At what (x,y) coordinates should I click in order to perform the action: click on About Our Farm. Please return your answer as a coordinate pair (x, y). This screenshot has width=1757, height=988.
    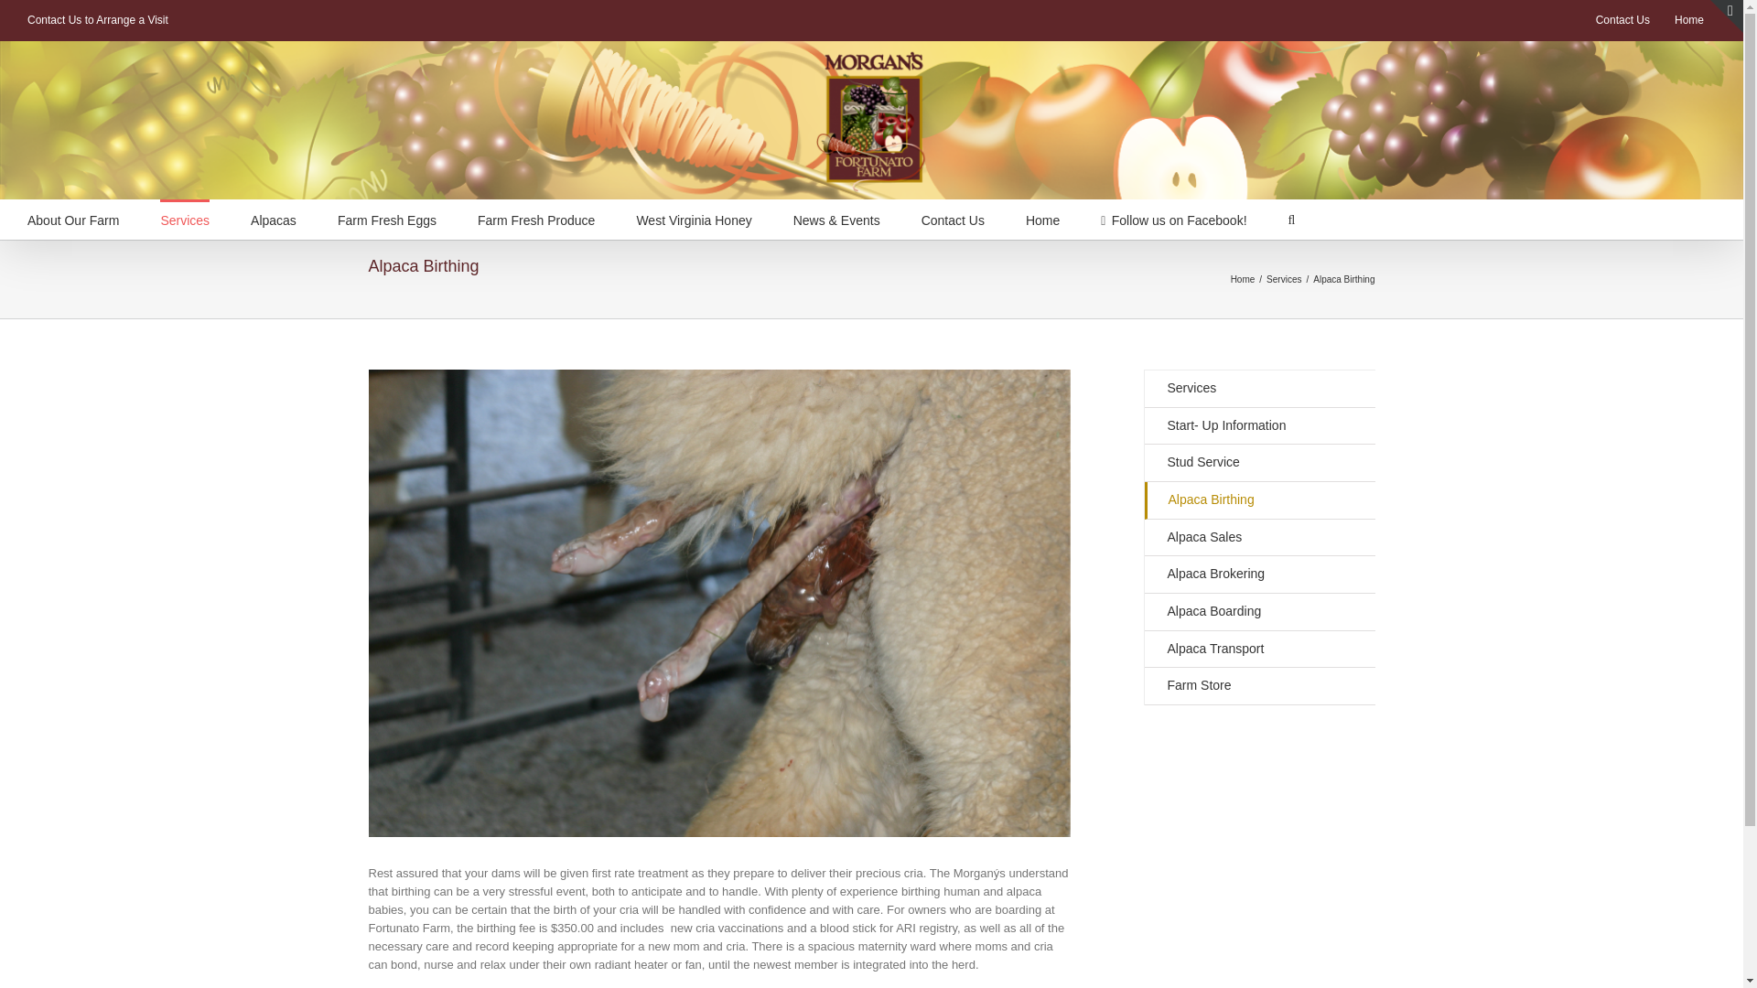
    Looking at the image, I should click on (73, 220).